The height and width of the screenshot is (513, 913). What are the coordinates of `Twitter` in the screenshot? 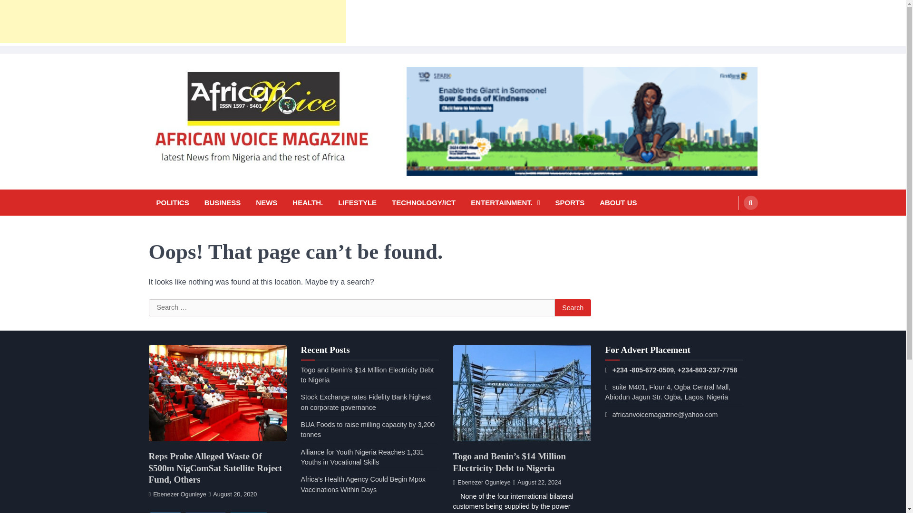 It's located at (165, 513).